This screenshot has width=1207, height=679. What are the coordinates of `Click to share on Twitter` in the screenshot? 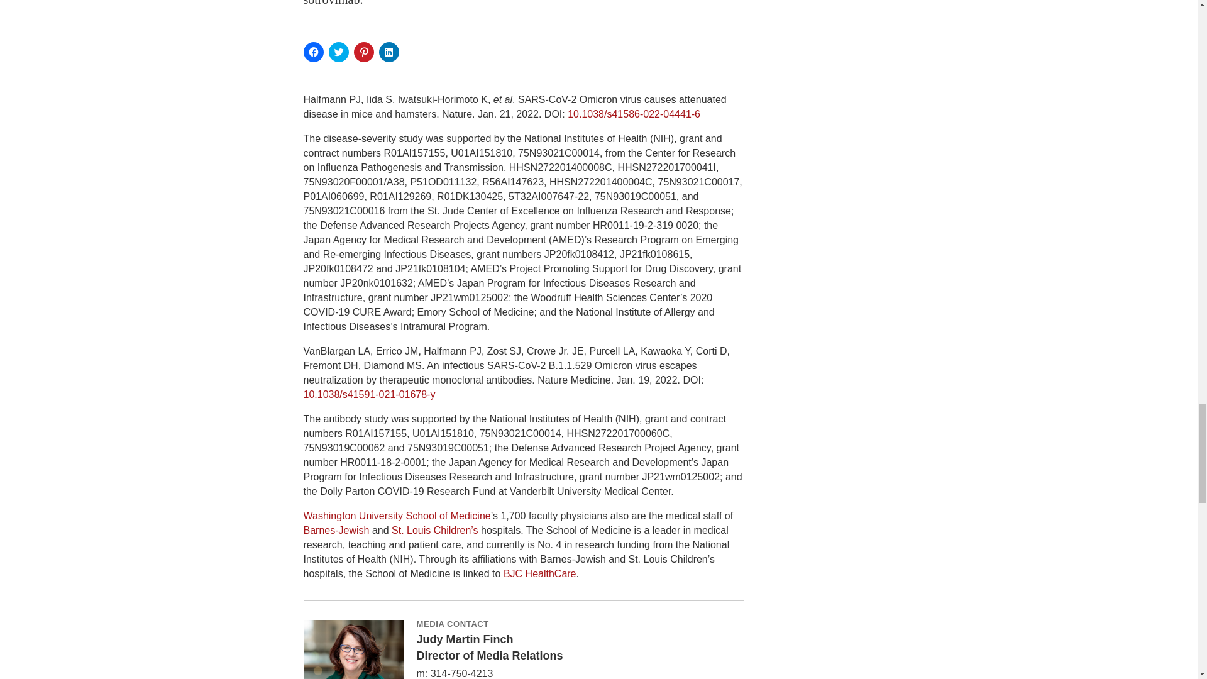 It's located at (338, 52).